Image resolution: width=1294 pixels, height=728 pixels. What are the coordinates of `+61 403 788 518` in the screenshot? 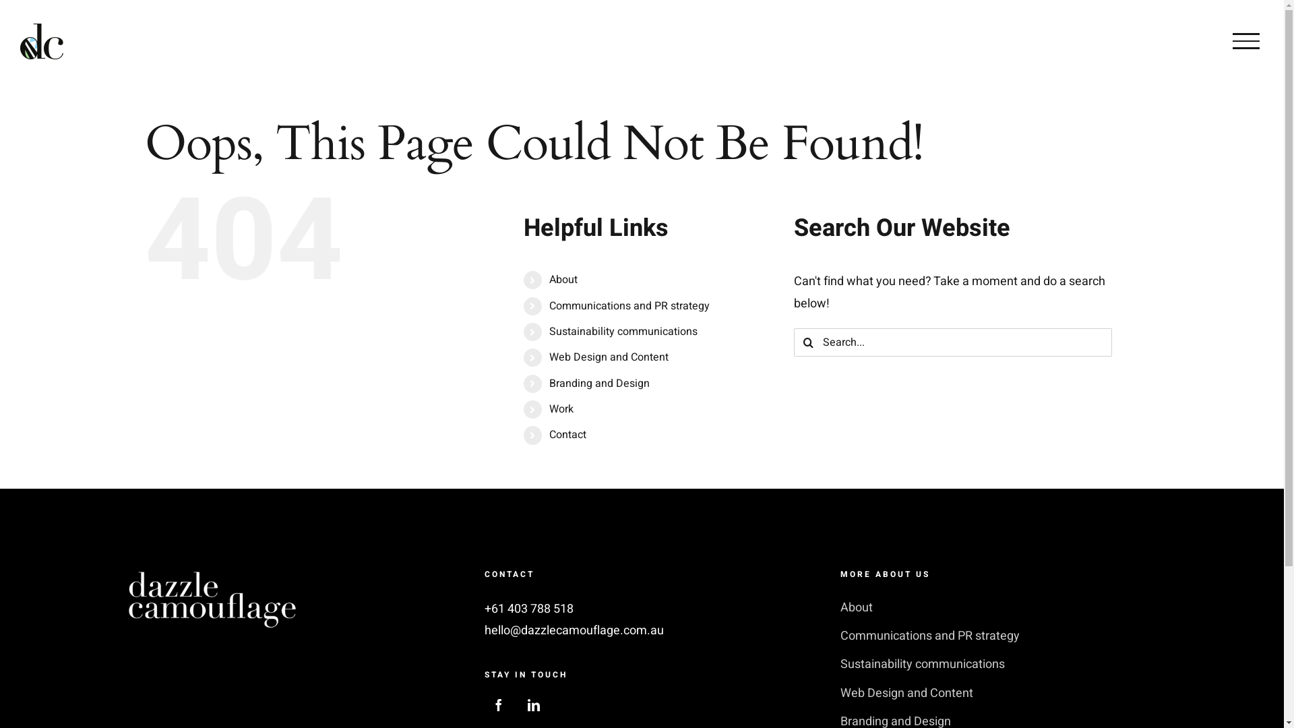 It's located at (529, 609).